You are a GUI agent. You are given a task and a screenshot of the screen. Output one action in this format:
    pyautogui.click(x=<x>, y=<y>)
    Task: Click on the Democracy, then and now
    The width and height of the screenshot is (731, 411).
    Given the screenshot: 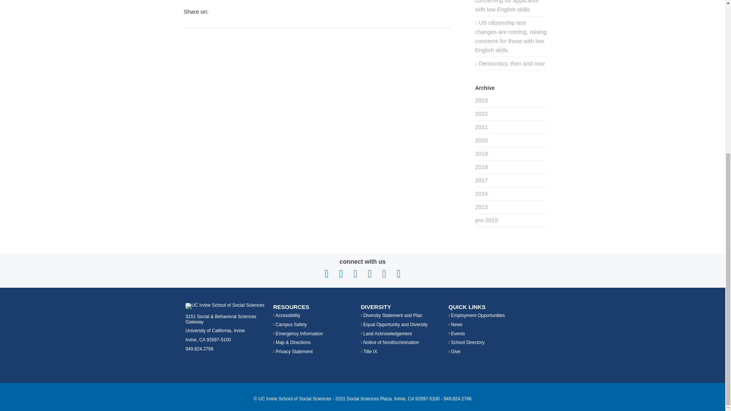 What is the action you would take?
    pyautogui.click(x=511, y=64)
    